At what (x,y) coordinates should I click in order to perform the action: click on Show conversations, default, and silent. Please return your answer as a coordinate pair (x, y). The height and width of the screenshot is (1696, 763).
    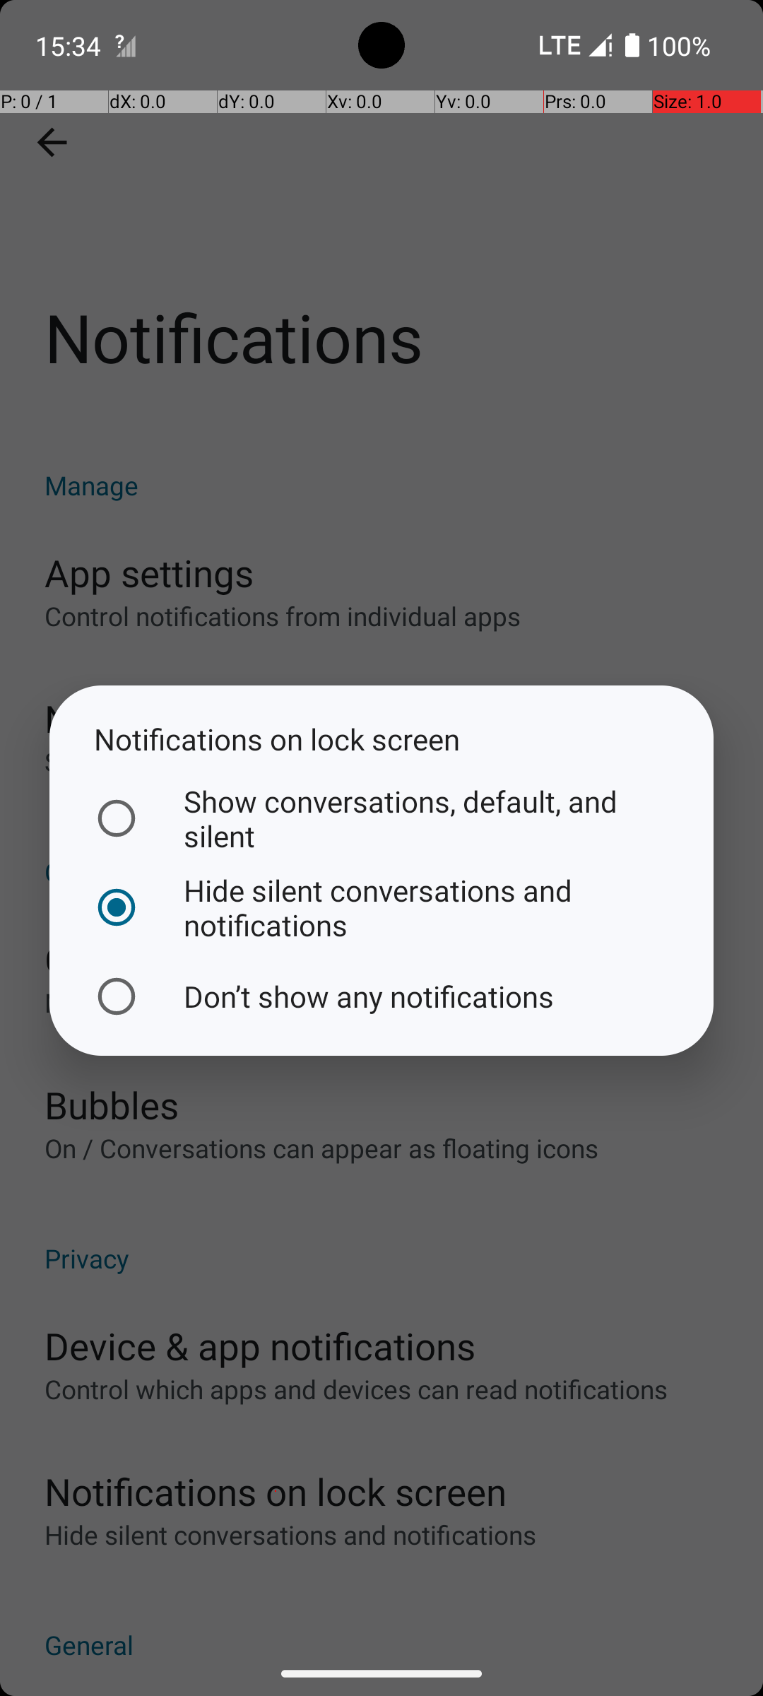
    Looking at the image, I should click on (378, 818).